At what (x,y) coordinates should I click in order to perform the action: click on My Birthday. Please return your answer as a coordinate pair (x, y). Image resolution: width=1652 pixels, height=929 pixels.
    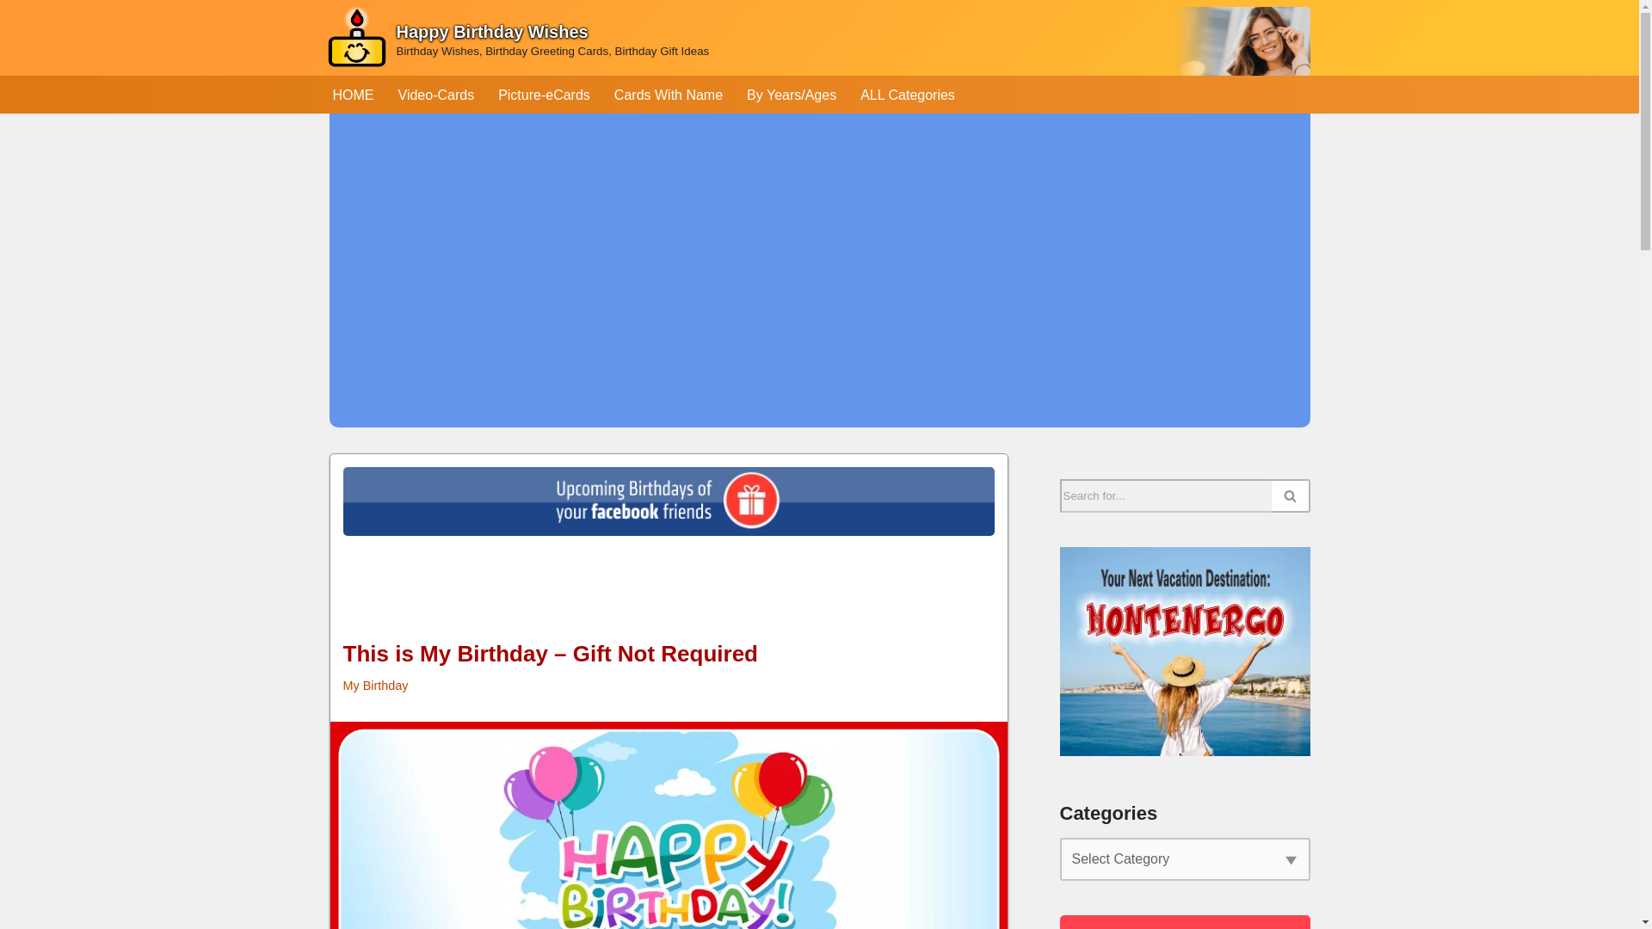
    Looking at the image, I should click on (375, 685).